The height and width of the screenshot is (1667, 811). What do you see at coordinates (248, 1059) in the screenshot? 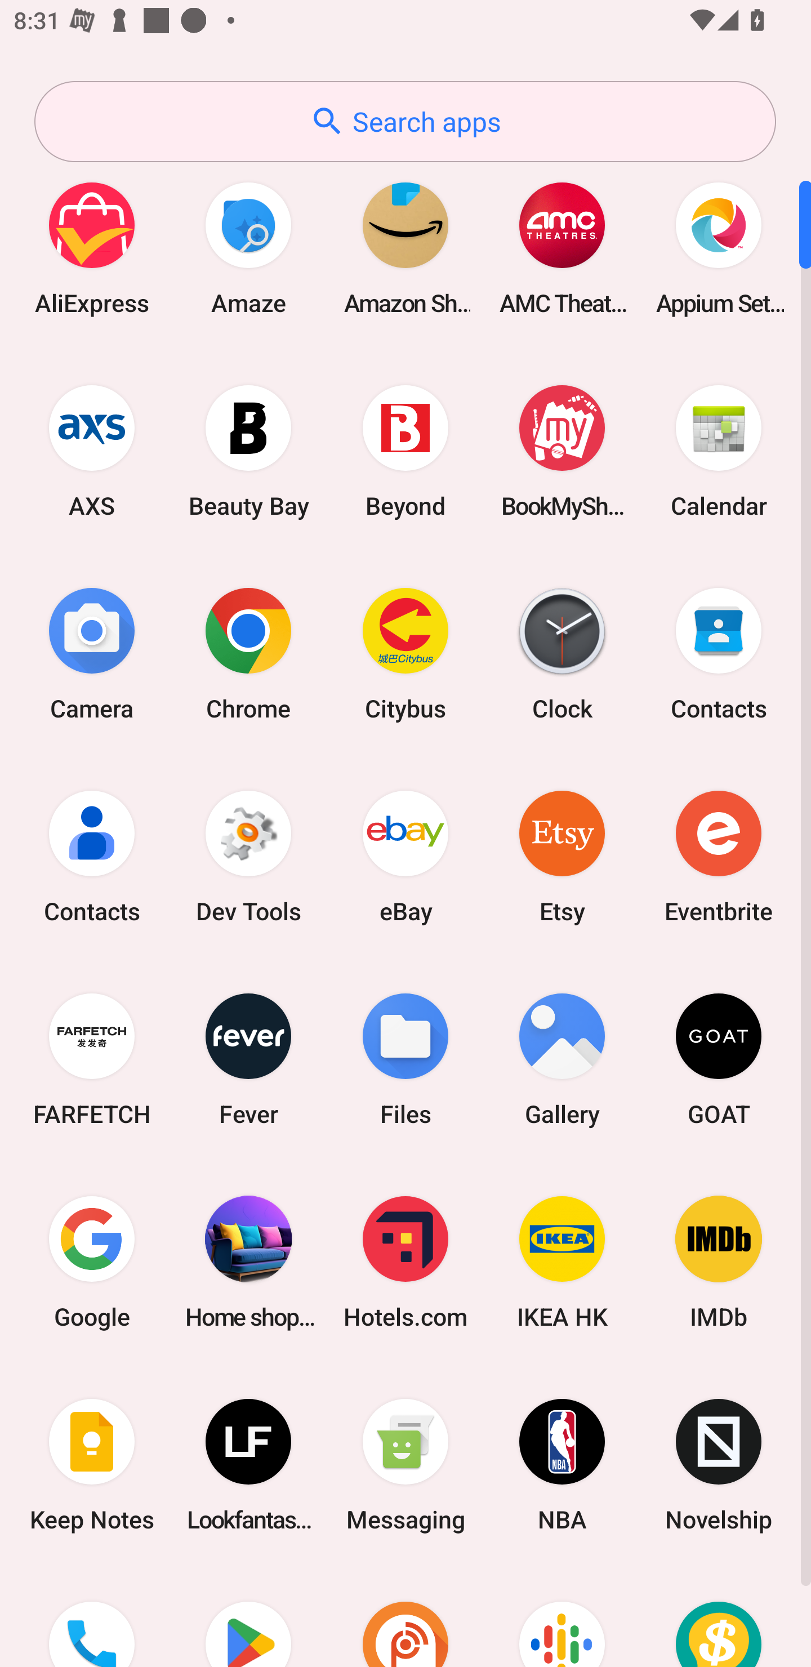
I see `Fever` at bounding box center [248, 1059].